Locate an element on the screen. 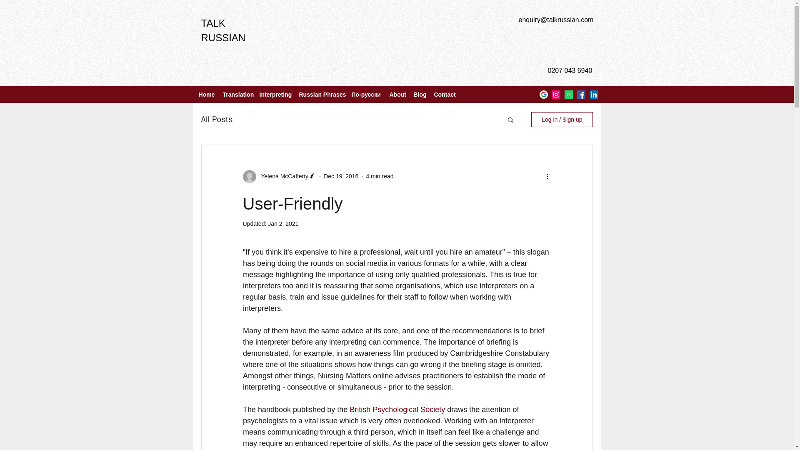  All Posts is located at coordinates (217, 119).